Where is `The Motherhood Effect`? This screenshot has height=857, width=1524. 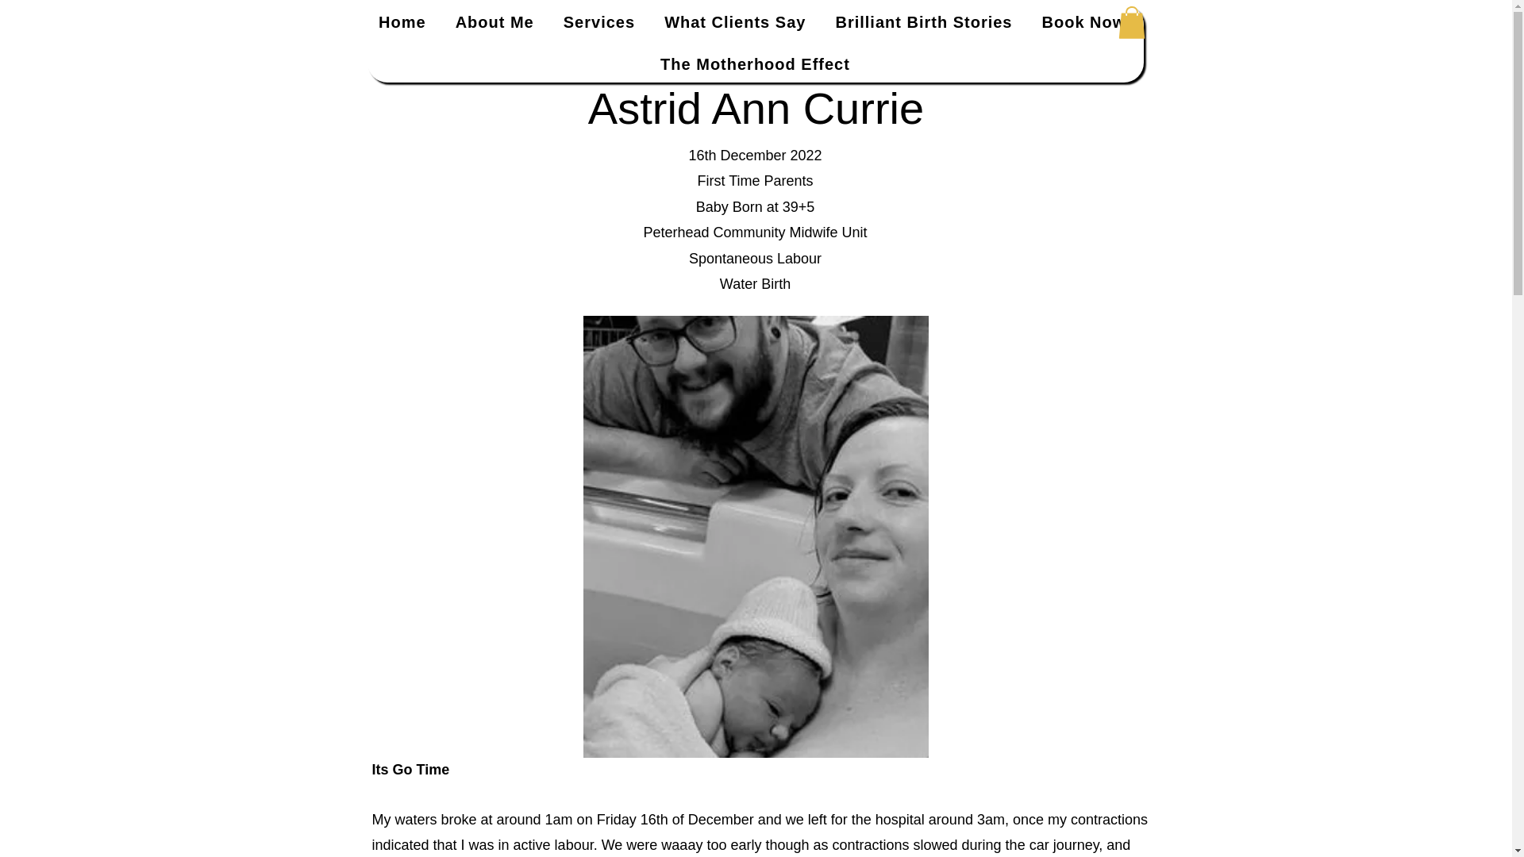 The Motherhood Effect is located at coordinates (755, 64).